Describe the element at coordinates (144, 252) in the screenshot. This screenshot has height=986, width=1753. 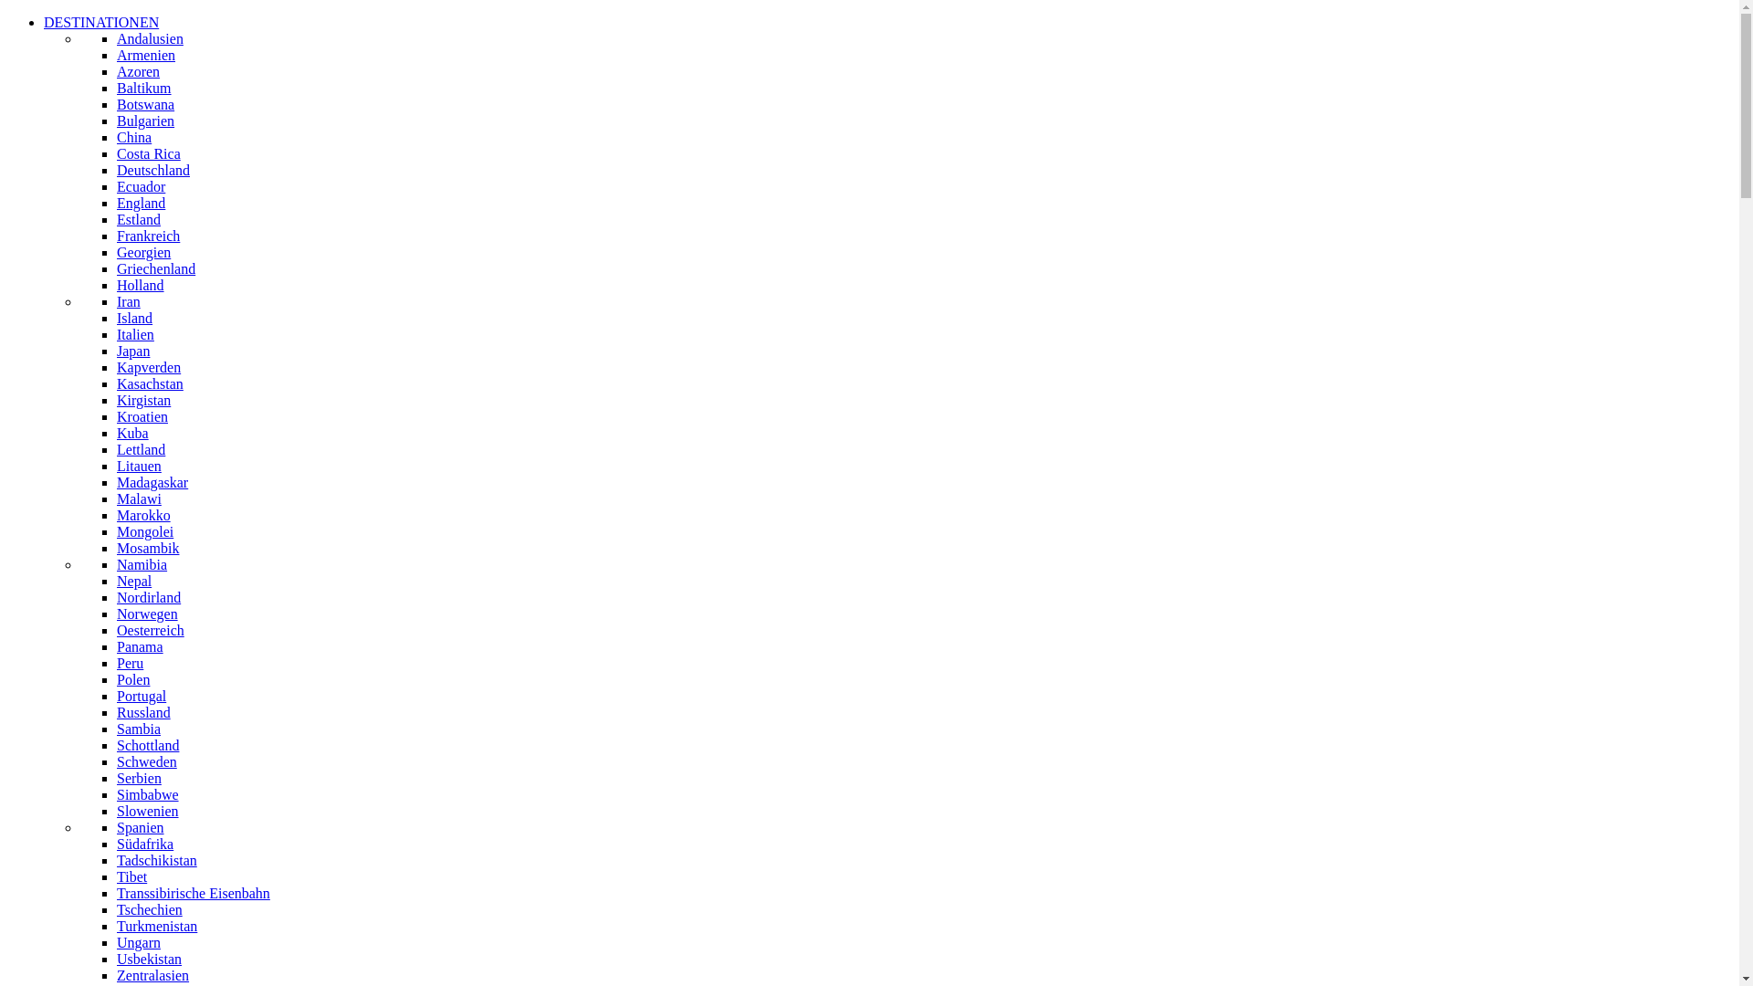
I see `Georgien` at that location.